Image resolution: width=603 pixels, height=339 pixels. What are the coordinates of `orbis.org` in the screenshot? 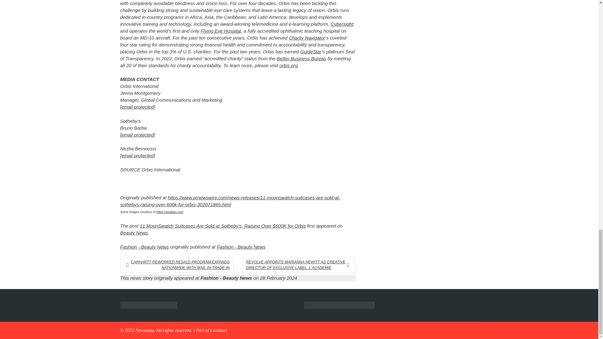 It's located at (288, 65).